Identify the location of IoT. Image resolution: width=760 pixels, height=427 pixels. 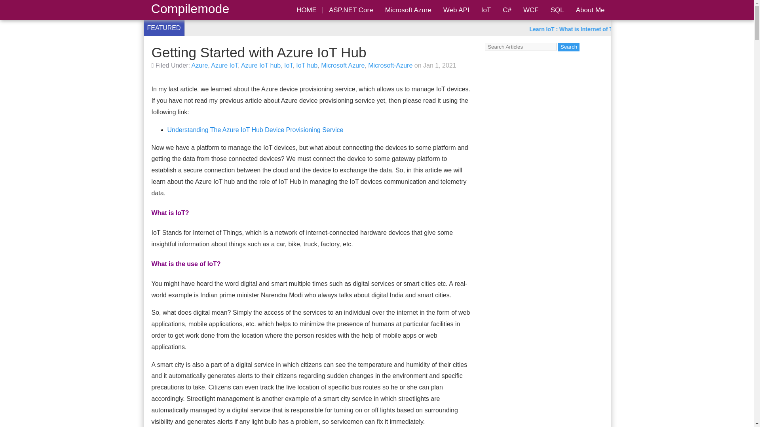
(288, 65).